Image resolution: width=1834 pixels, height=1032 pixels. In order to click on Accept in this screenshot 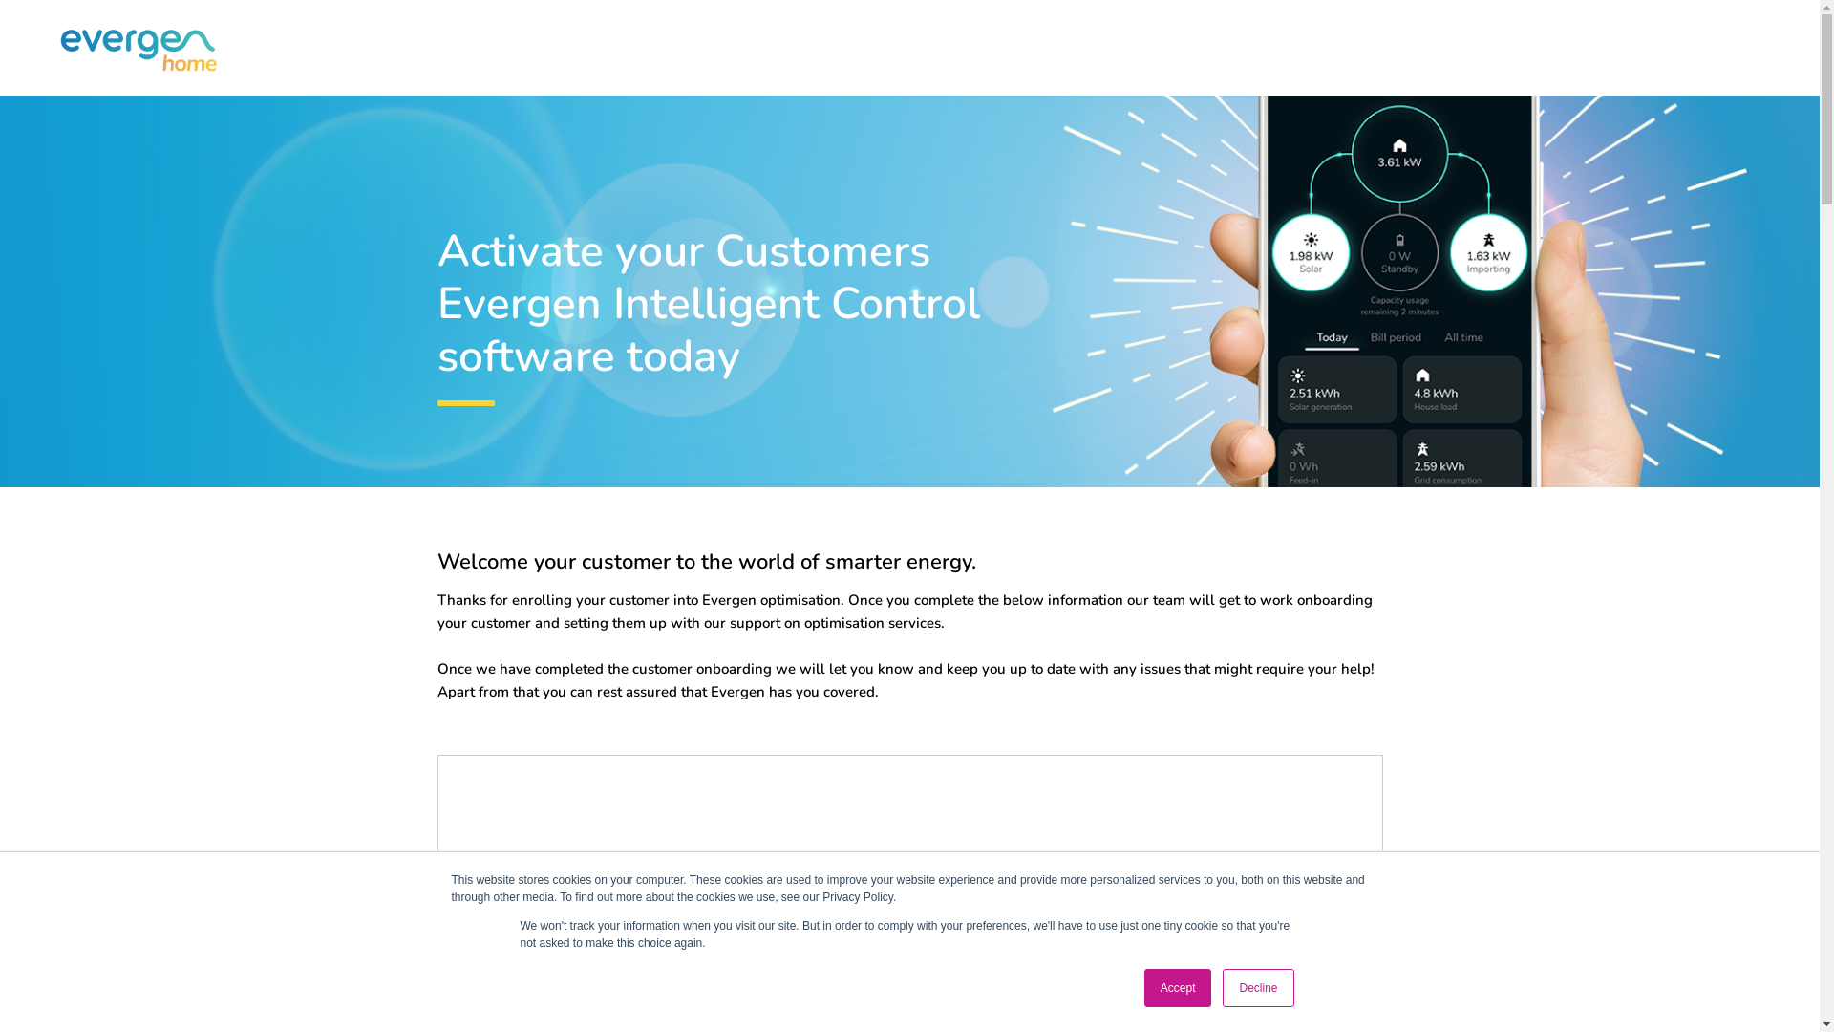, I will do `click(1179, 988)`.